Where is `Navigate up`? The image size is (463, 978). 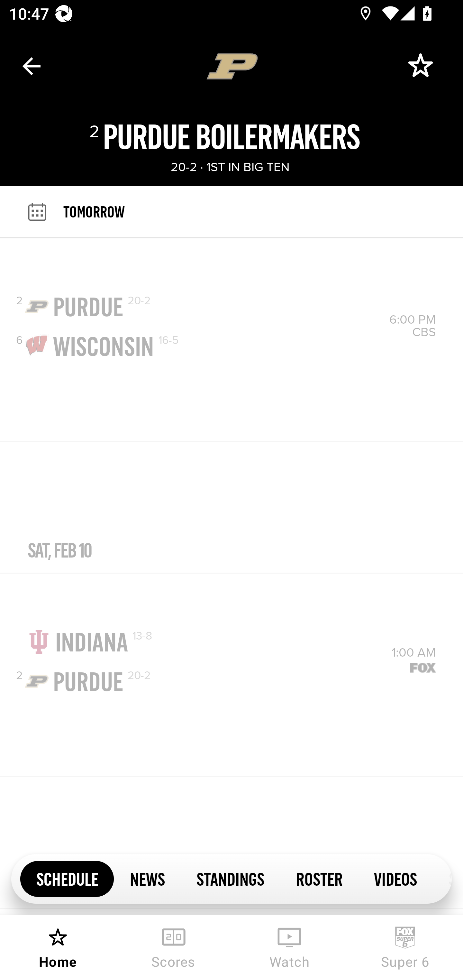
Navigate up is located at coordinates (32, 66).